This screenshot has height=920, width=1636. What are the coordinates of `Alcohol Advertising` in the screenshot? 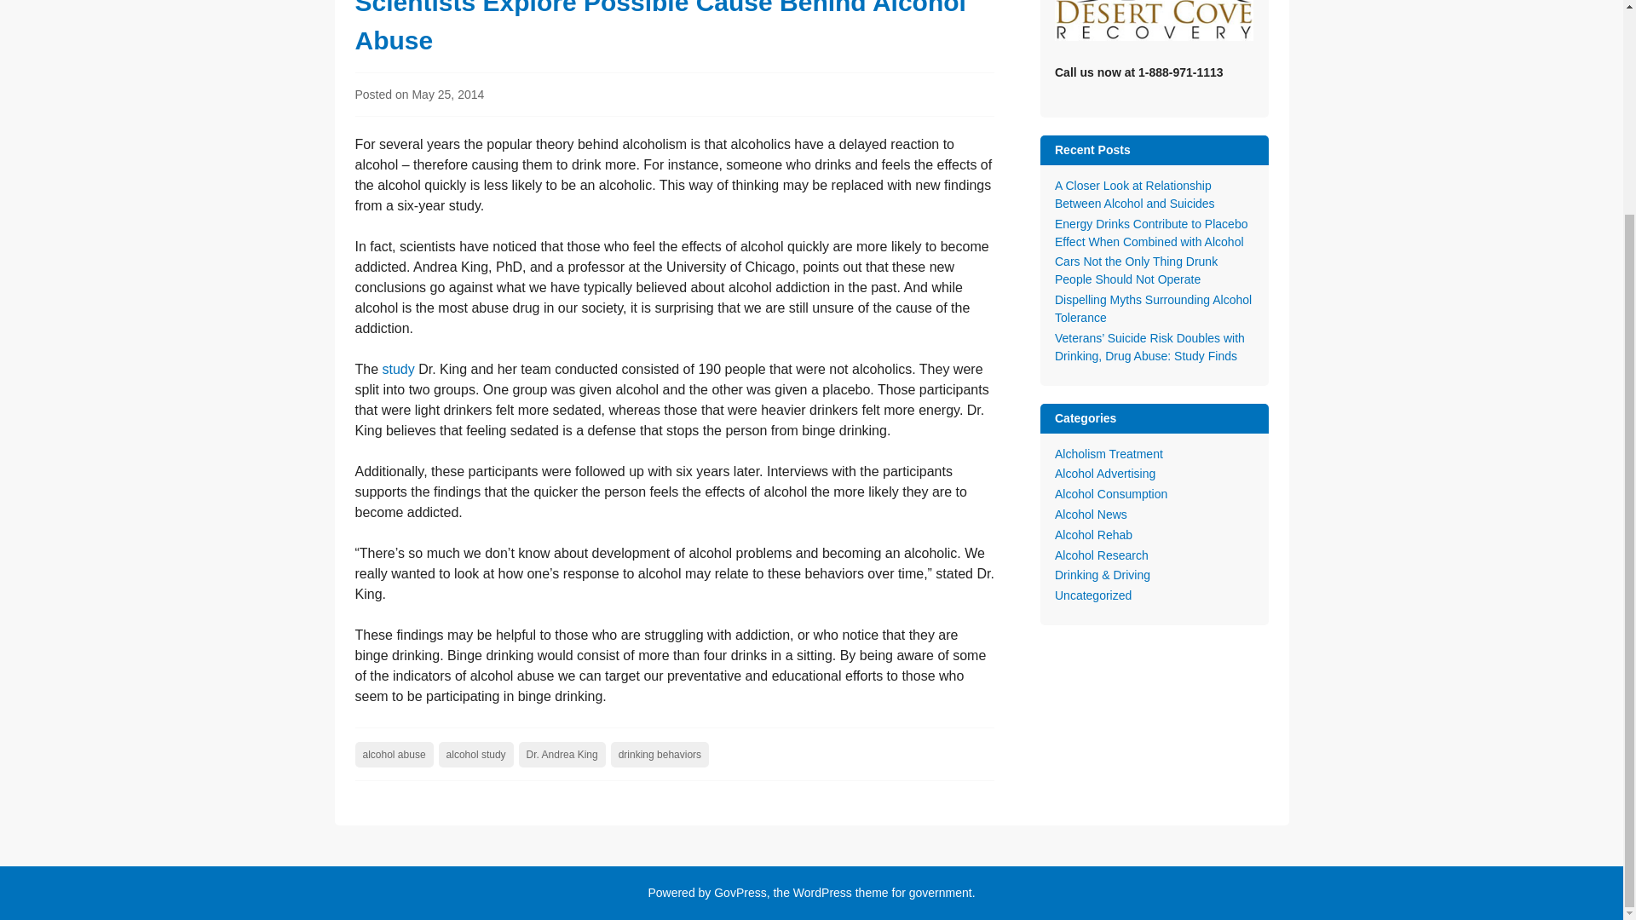 It's located at (1104, 473).